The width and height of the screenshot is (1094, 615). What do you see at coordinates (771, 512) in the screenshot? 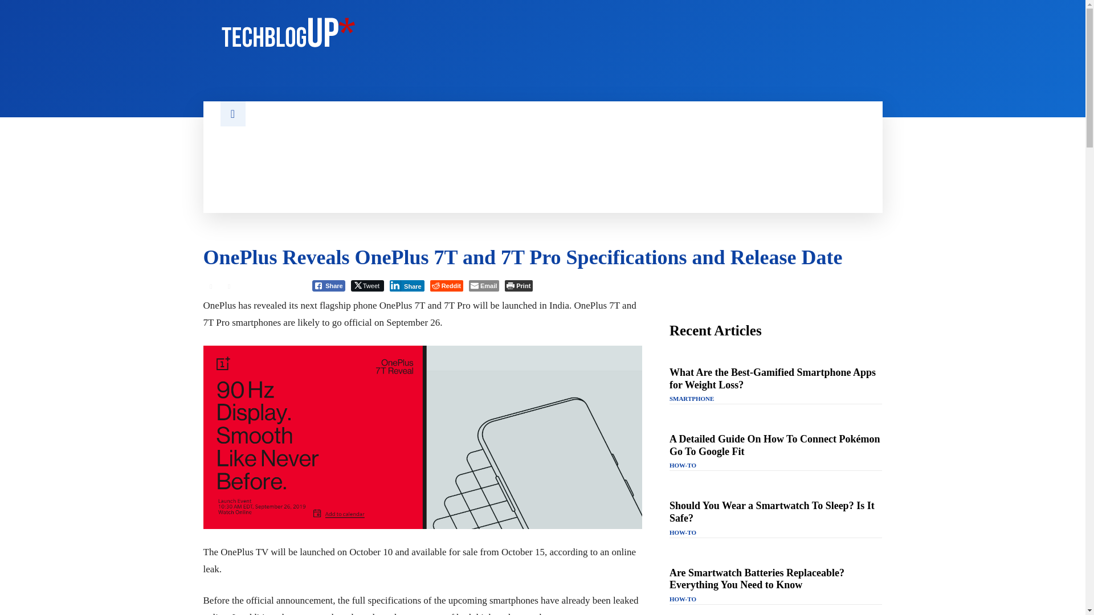
I see `Should You Wear a Smartwatch To Sleep? Is It Safe?` at bounding box center [771, 512].